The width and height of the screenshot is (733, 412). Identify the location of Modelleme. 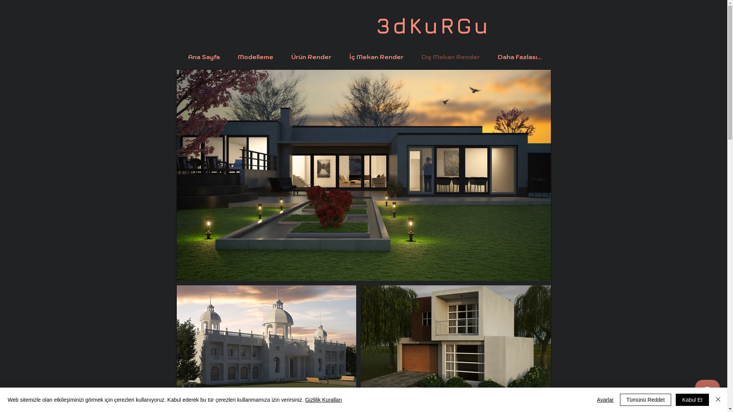
(256, 57).